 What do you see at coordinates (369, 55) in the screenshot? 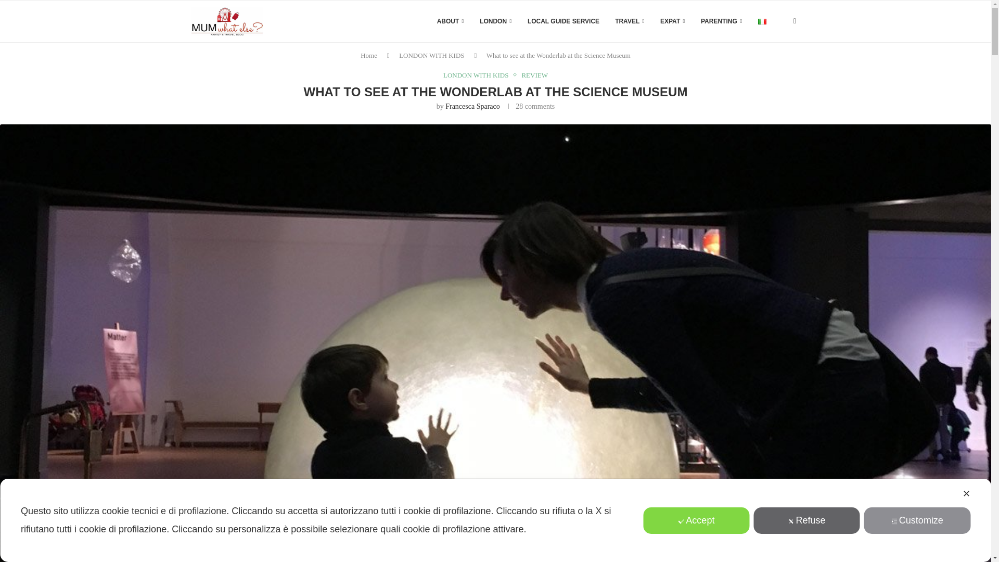
I see `Home` at bounding box center [369, 55].